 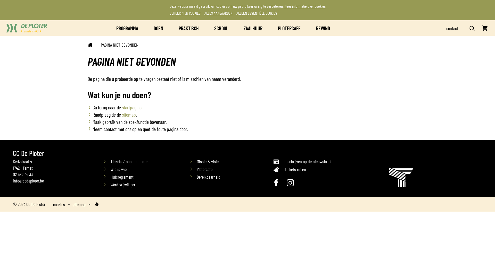 I want to click on Tickets / abonnementen, so click(x=146, y=162).